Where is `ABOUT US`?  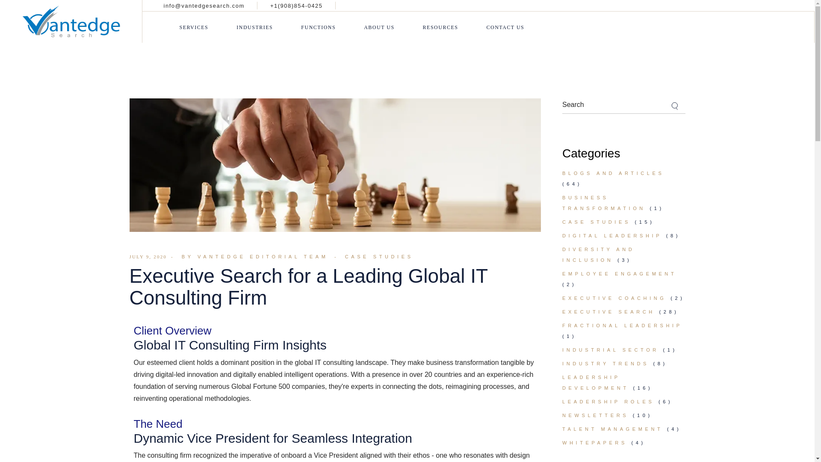 ABOUT US is located at coordinates (379, 27).